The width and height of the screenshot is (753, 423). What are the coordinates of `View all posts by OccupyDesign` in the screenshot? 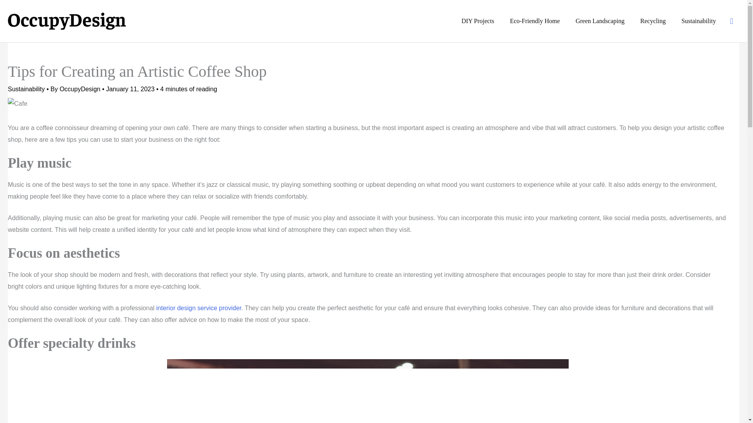 It's located at (81, 89).